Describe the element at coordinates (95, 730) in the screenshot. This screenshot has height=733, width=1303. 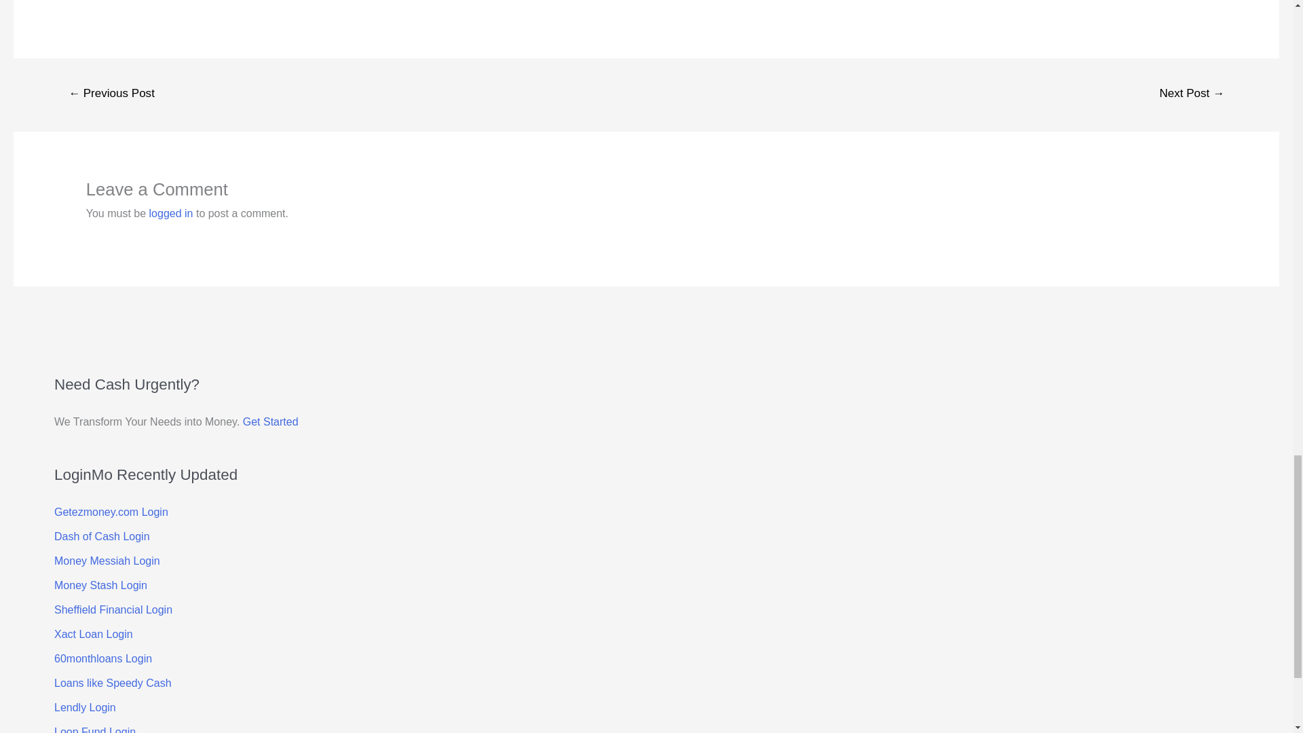
I see `Loop Fund Login` at that location.